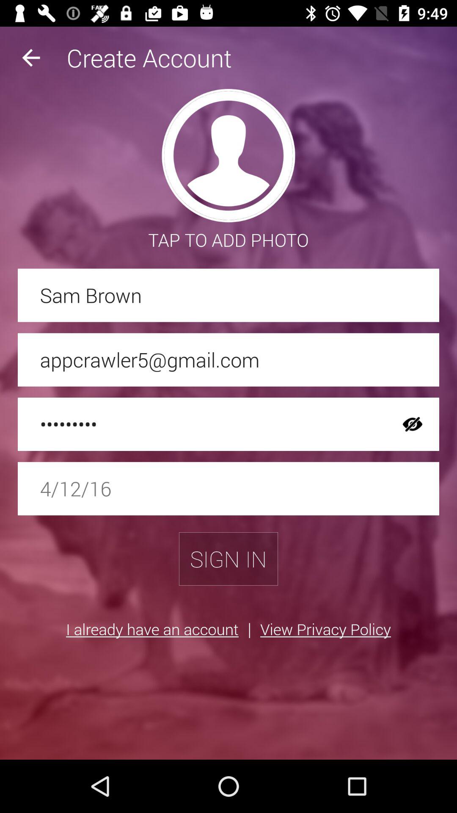  Describe the element at coordinates (228, 559) in the screenshot. I see `open item above i already have` at that location.